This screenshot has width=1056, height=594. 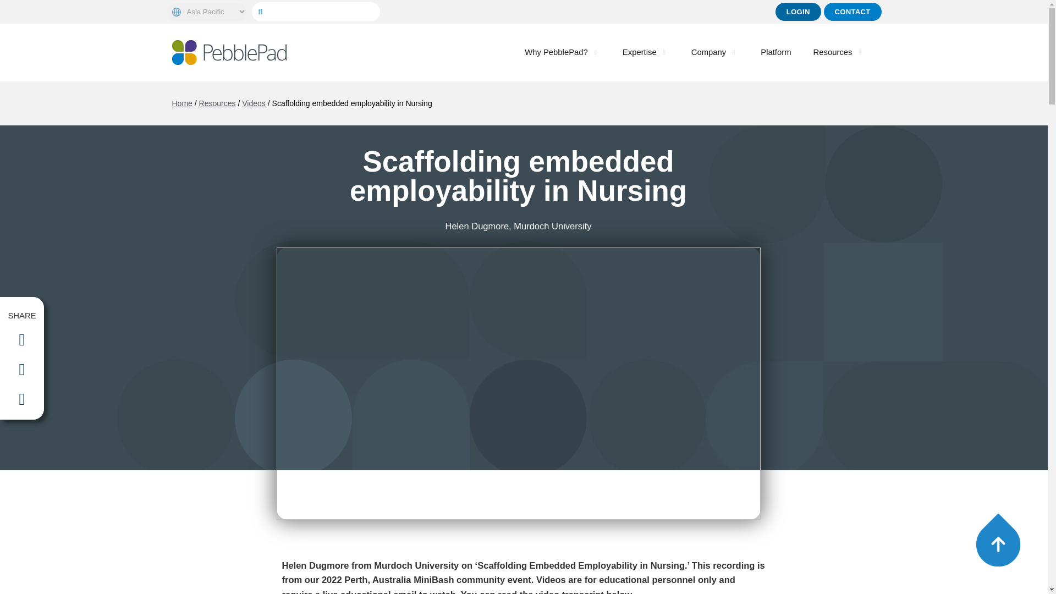 What do you see at coordinates (833, 52) in the screenshot?
I see `Resources` at bounding box center [833, 52].